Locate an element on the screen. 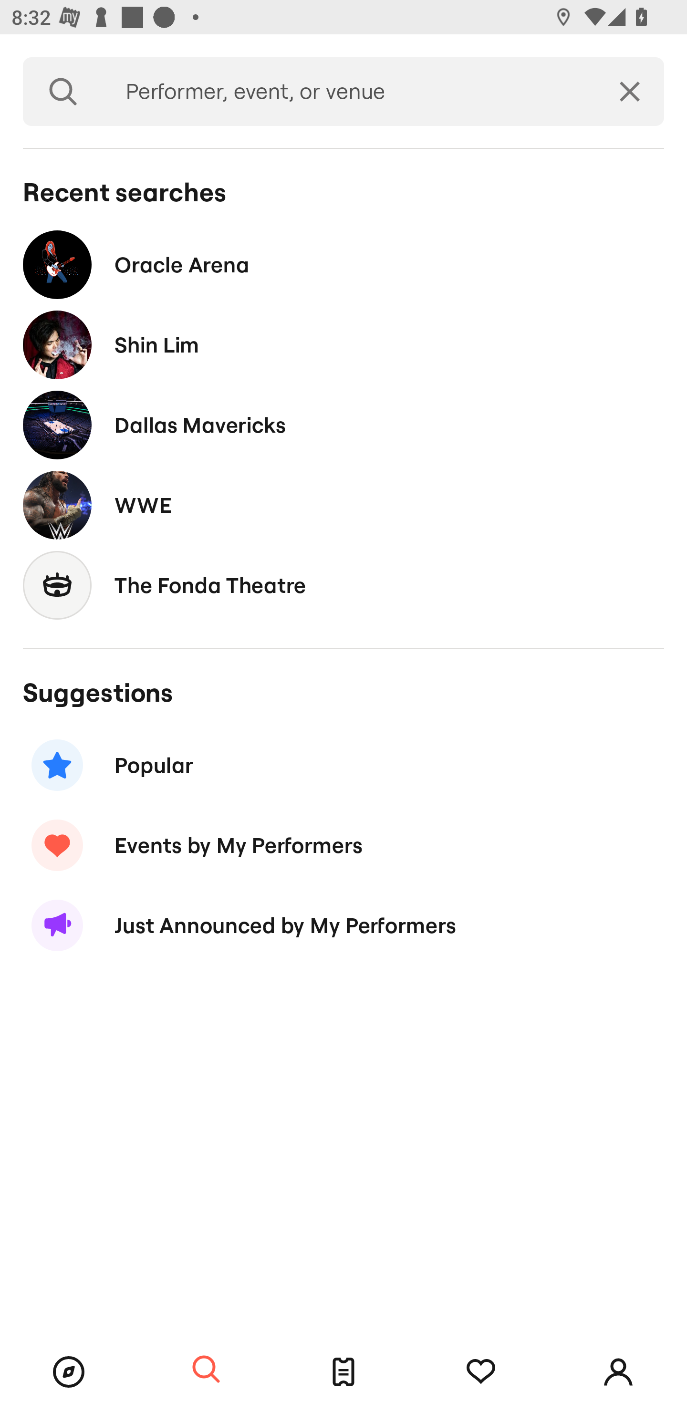  Tickets is located at coordinates (343, 1372).